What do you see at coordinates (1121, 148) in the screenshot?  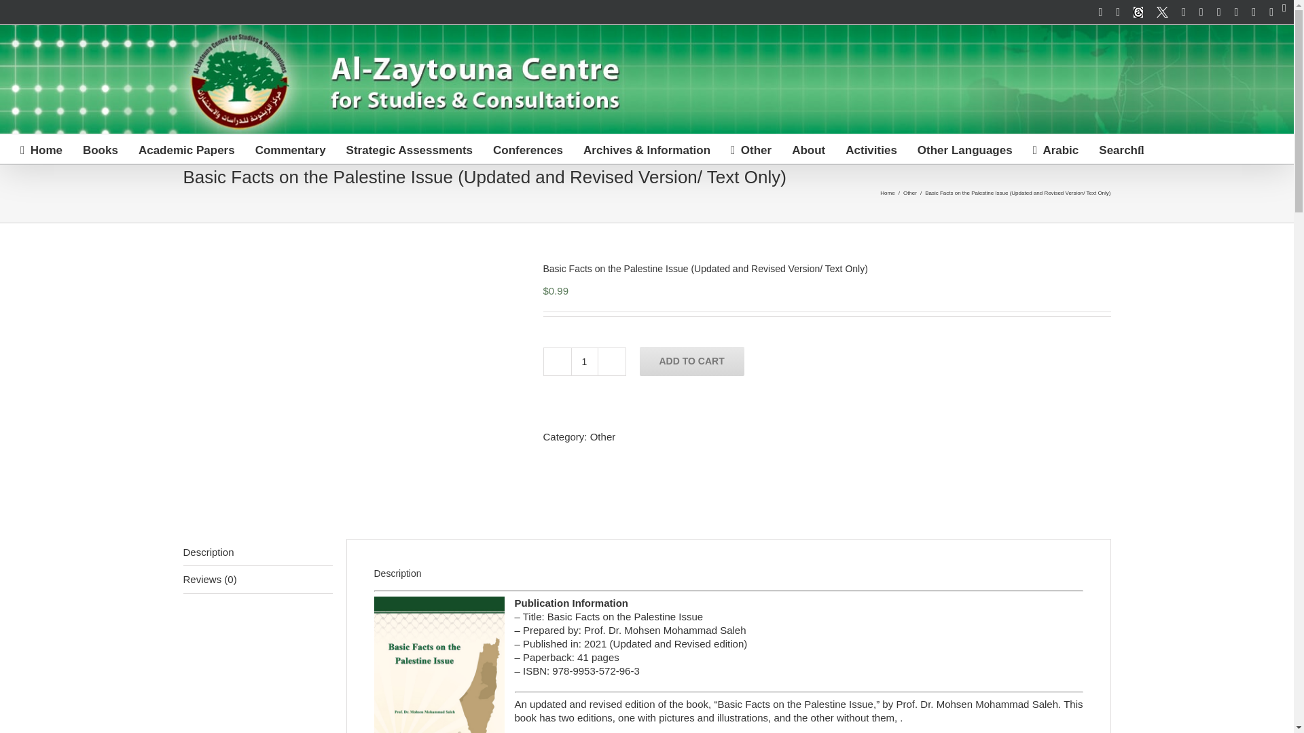 I see `Search` at bounding box center [1121, 148].